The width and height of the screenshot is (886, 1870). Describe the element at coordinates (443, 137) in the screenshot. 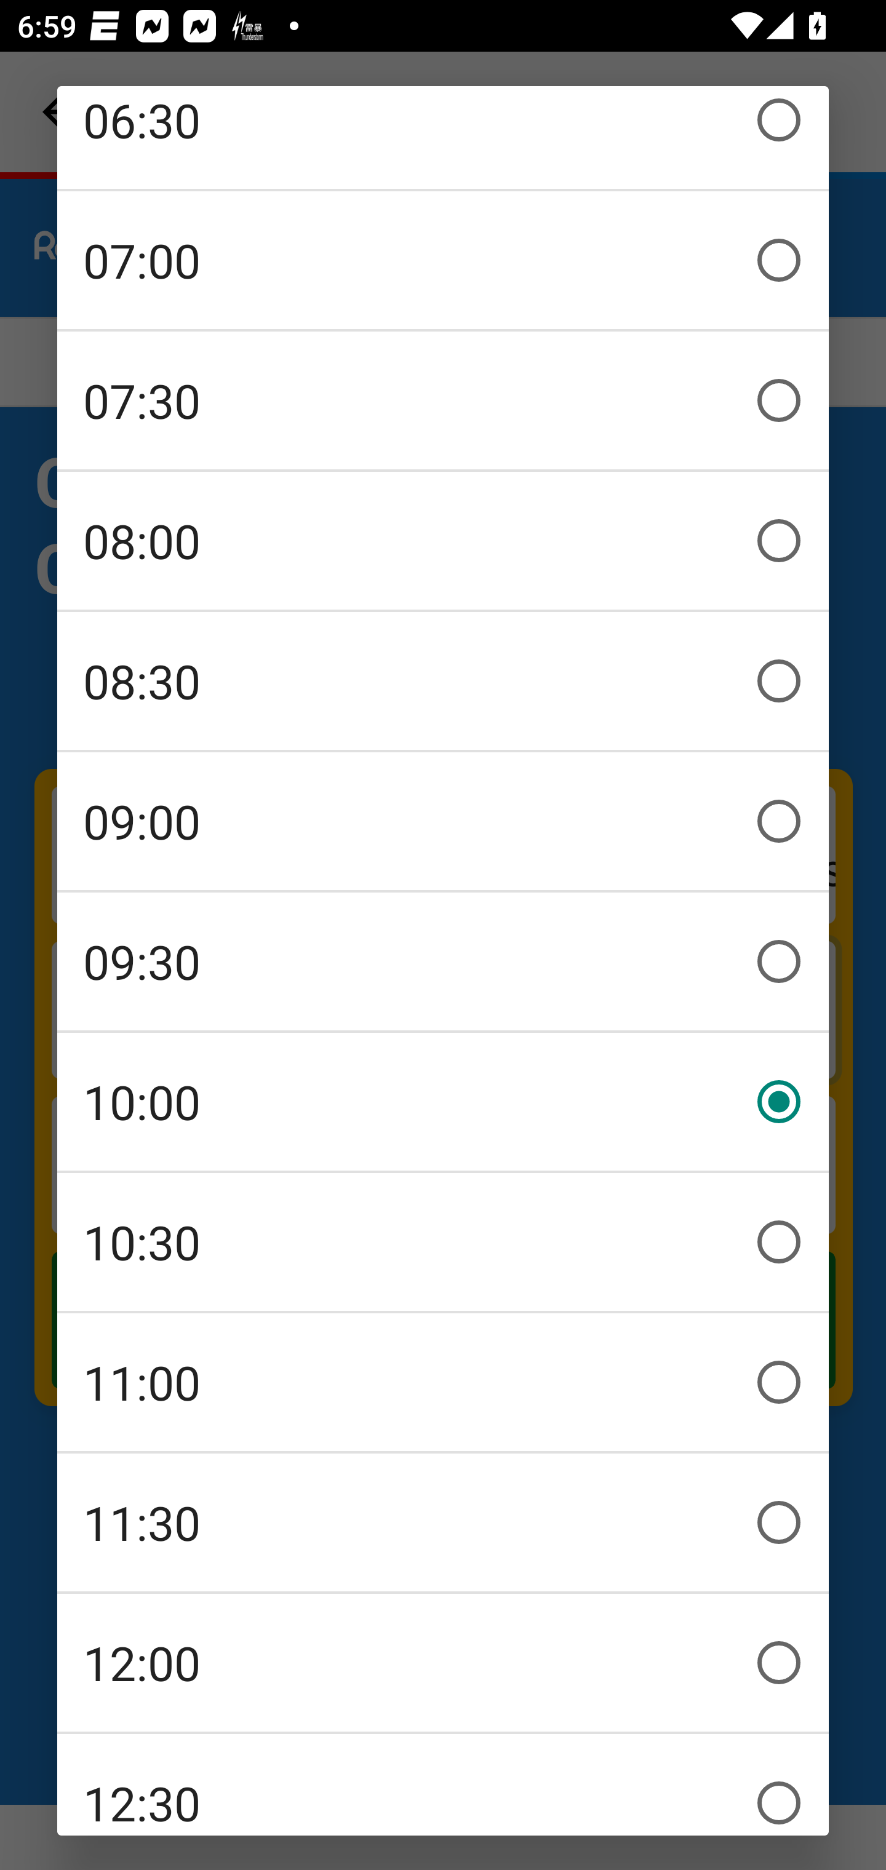

I see `06:30` at that location.